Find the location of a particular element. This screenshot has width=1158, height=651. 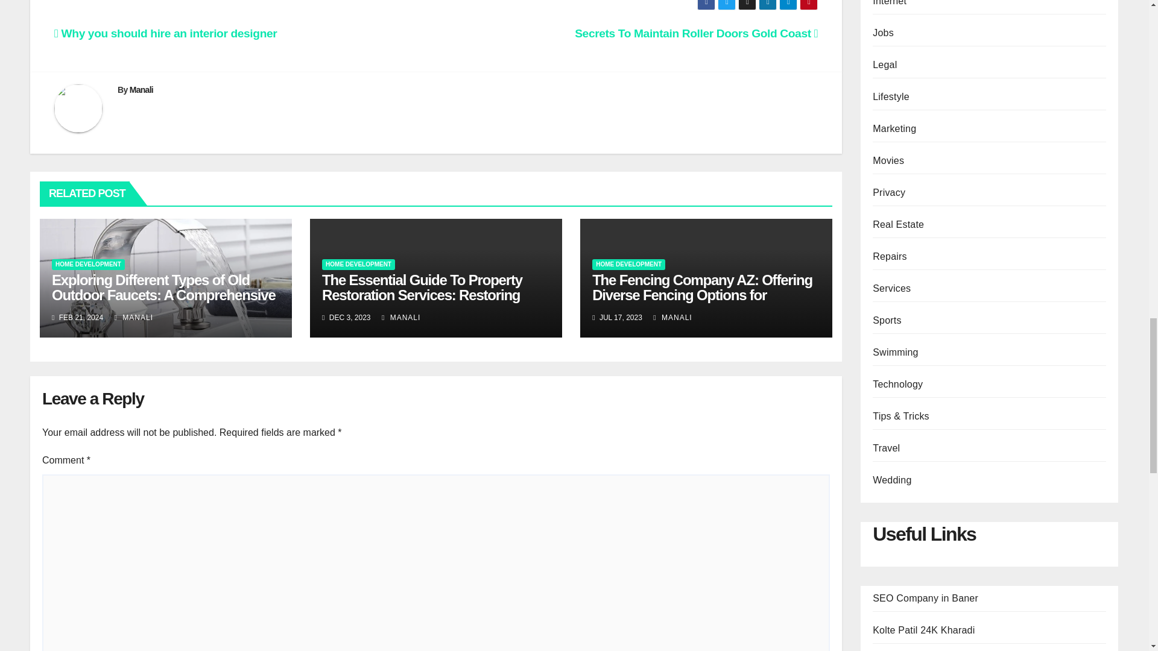

HOME DEVELOPMENT is located at coordinates (88, 264).